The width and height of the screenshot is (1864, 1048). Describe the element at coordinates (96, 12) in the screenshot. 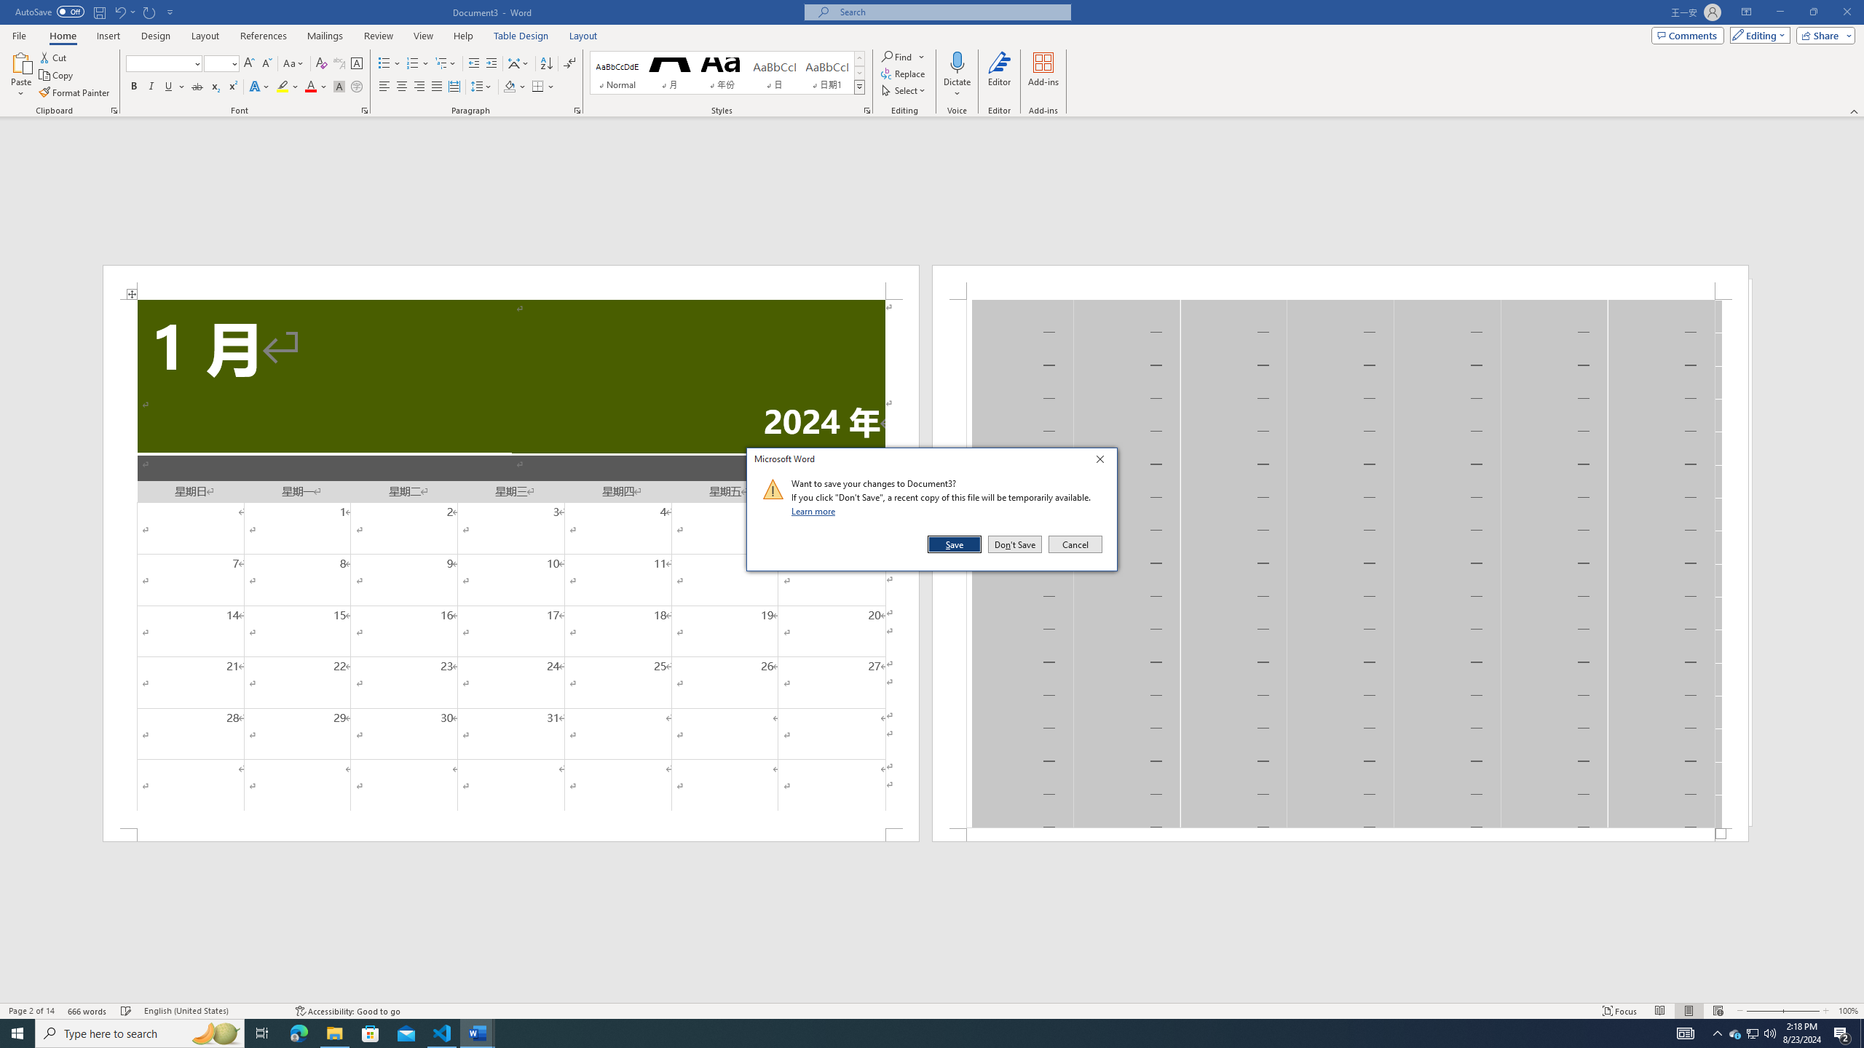

I see `Quick Access Toolbar` at that location.